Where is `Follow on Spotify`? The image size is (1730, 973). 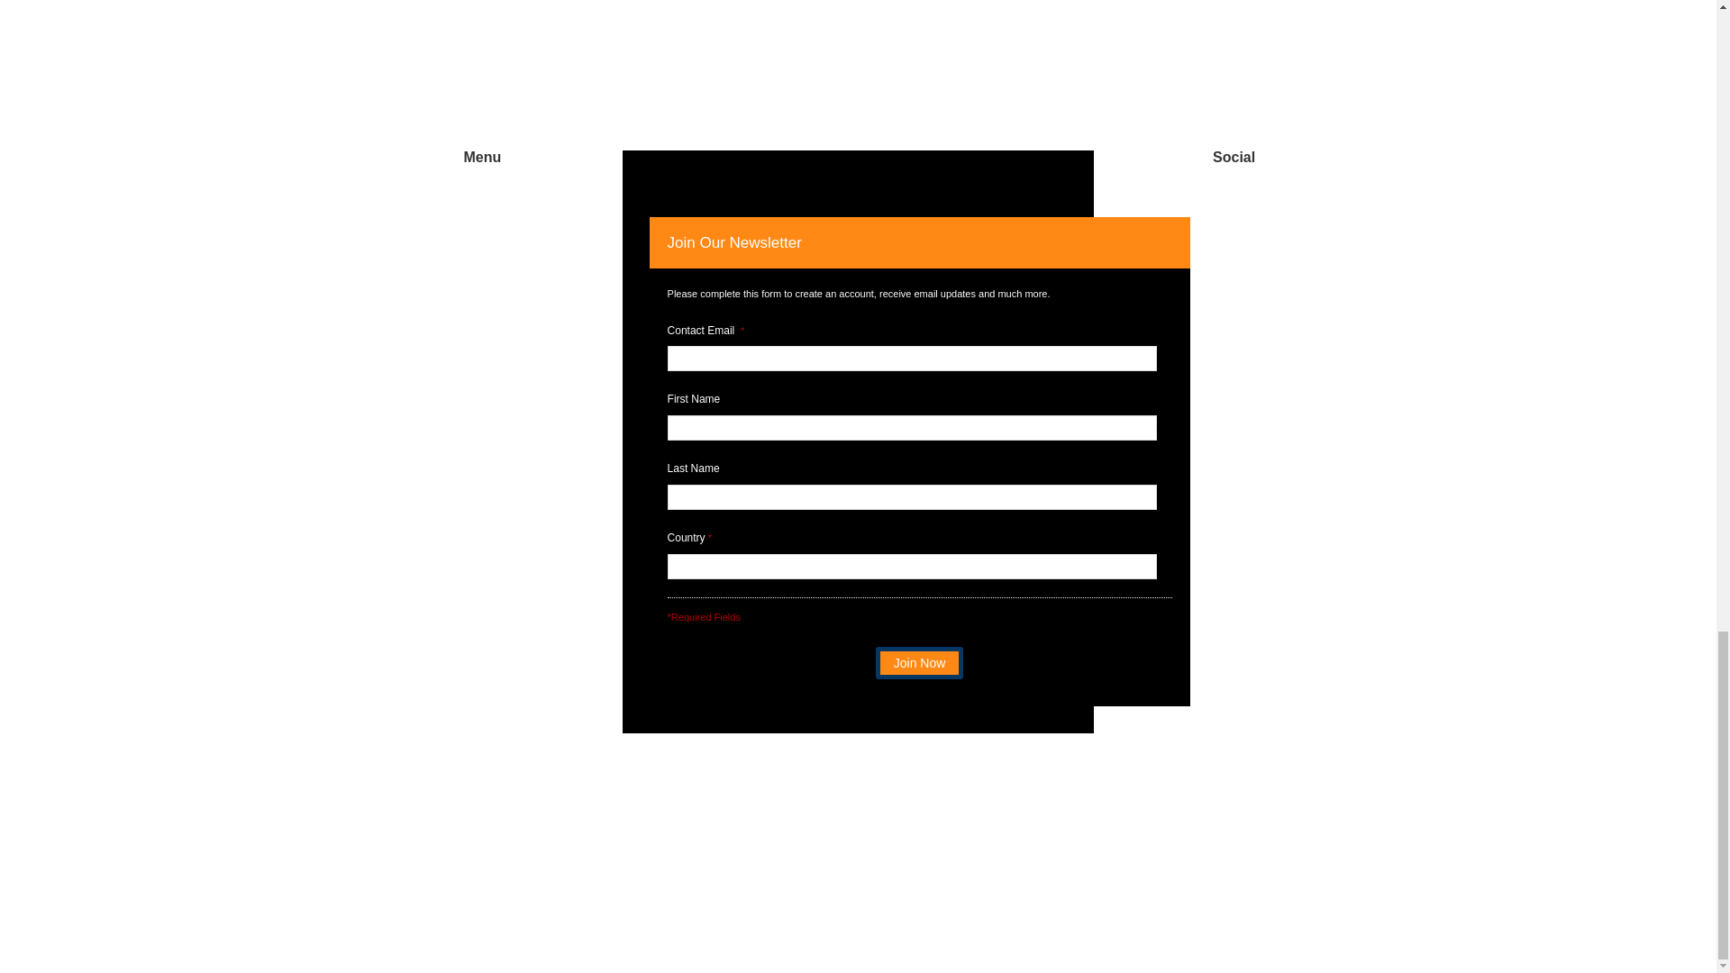
Follow on Spotify is located at coordinates (1234, 238).